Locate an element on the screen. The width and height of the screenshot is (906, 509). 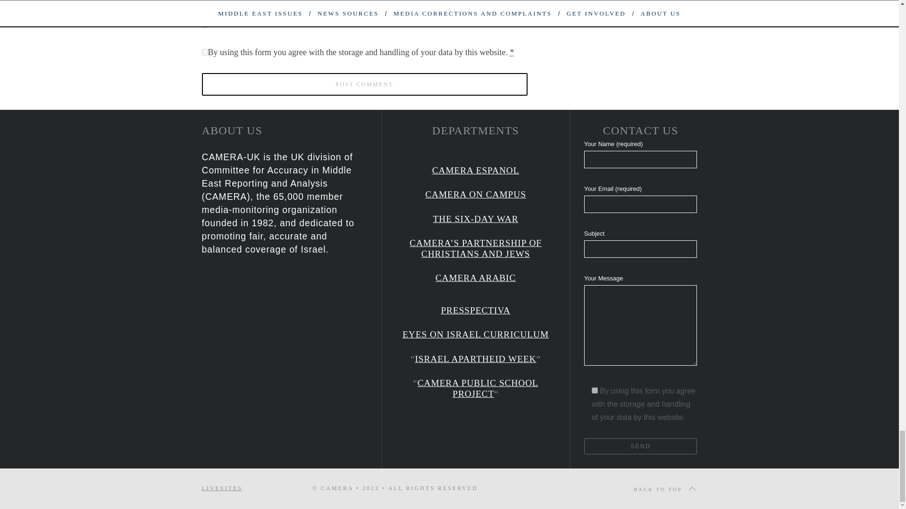
Post Comment is located at coordinates (364, 84).